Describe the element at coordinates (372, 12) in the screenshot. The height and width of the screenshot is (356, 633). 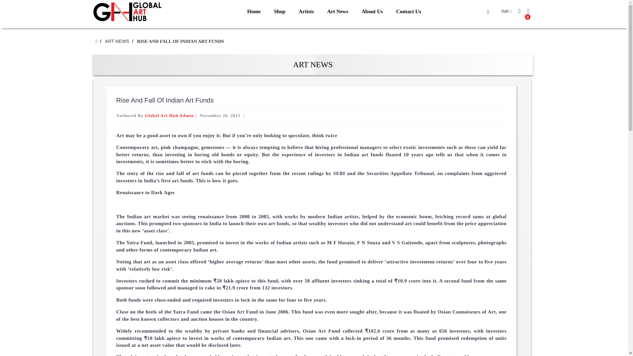
I see `About Us` at that location.